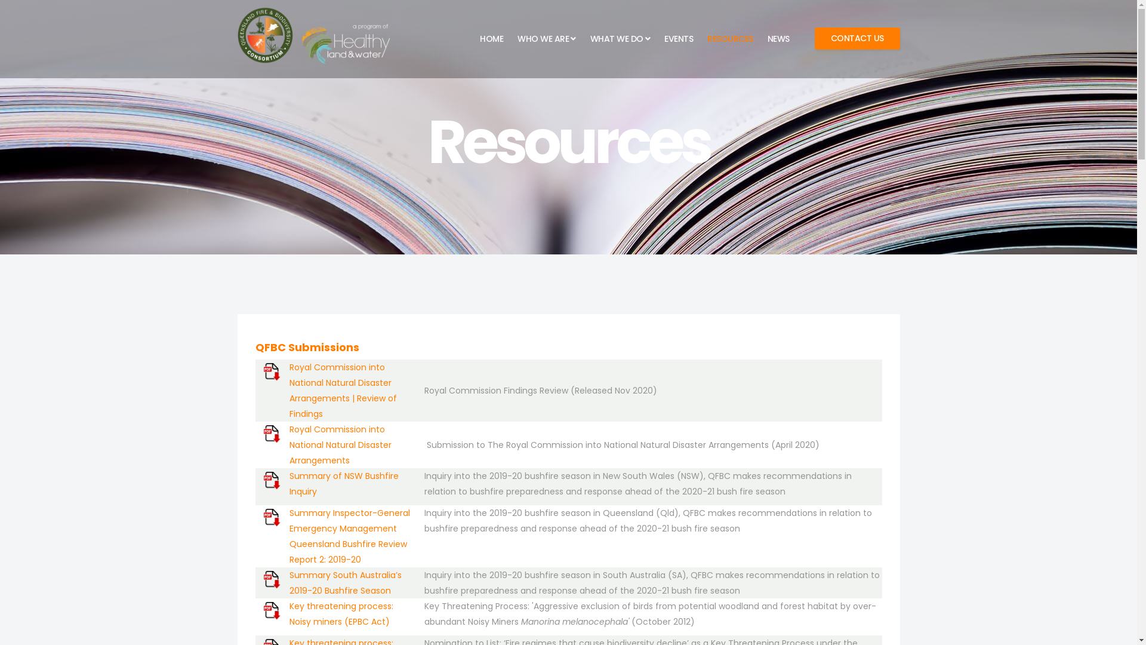  What do you see at coordinates (547, 39) in the screenshot?
I see `WHO WE ARE` at bounding box center [547, 39].